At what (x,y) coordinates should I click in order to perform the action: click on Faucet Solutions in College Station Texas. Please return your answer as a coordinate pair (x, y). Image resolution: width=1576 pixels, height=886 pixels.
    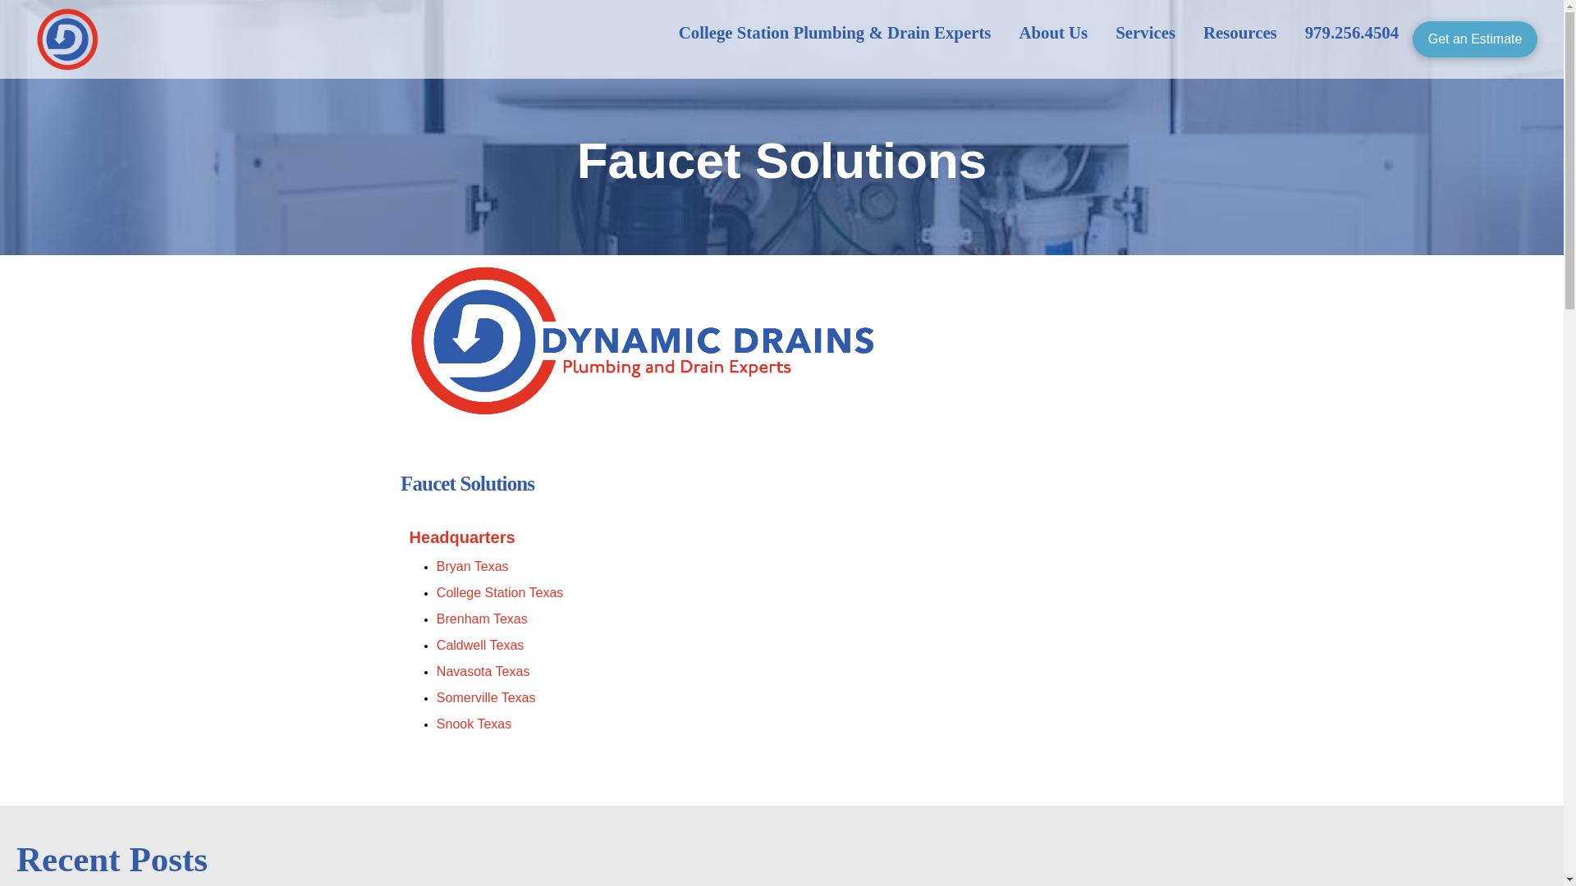
    Looking at the image, I should click on (499, 592).